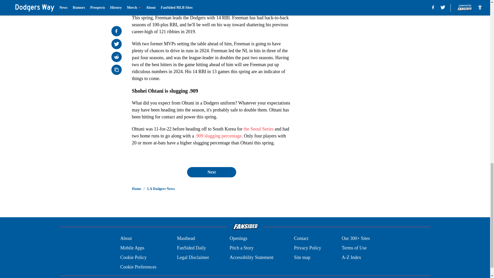 Image resolution: width=494 pixels, height=278 pixels. I want to click on About, so click(126, 238).